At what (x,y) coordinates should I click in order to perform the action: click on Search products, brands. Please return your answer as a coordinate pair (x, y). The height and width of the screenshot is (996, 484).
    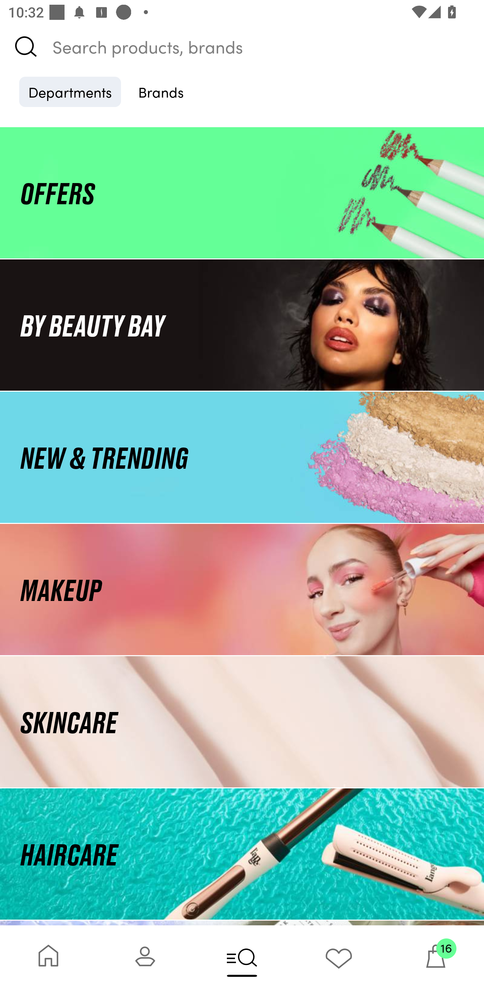
    Looking at the image, I should click on (242, 46).